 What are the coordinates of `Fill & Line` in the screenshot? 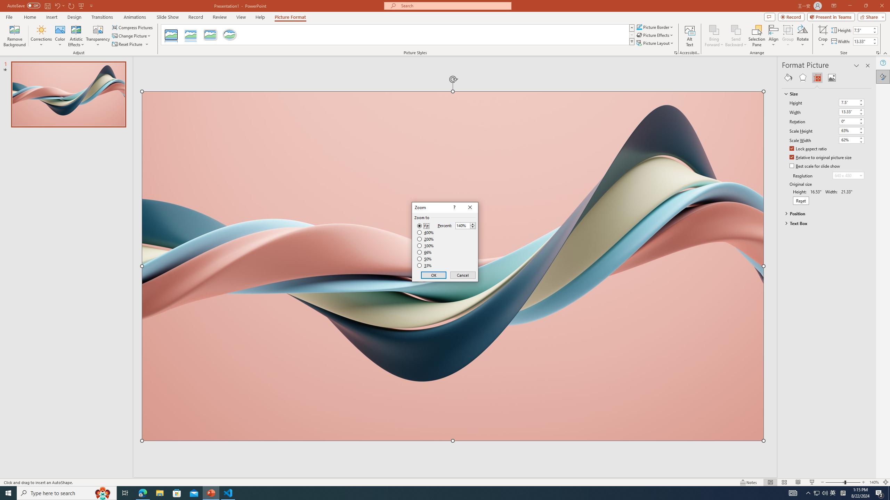 It's located at (788, 78).